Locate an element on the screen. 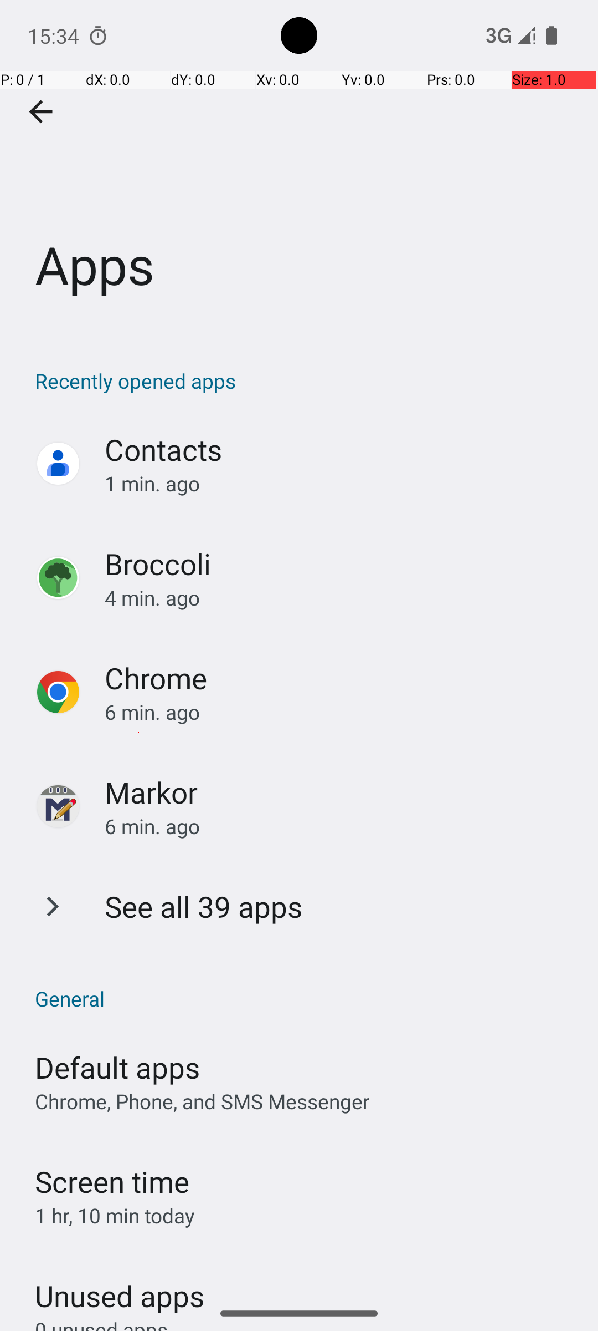  See all 39 apps is located at coordinates (204, 906).